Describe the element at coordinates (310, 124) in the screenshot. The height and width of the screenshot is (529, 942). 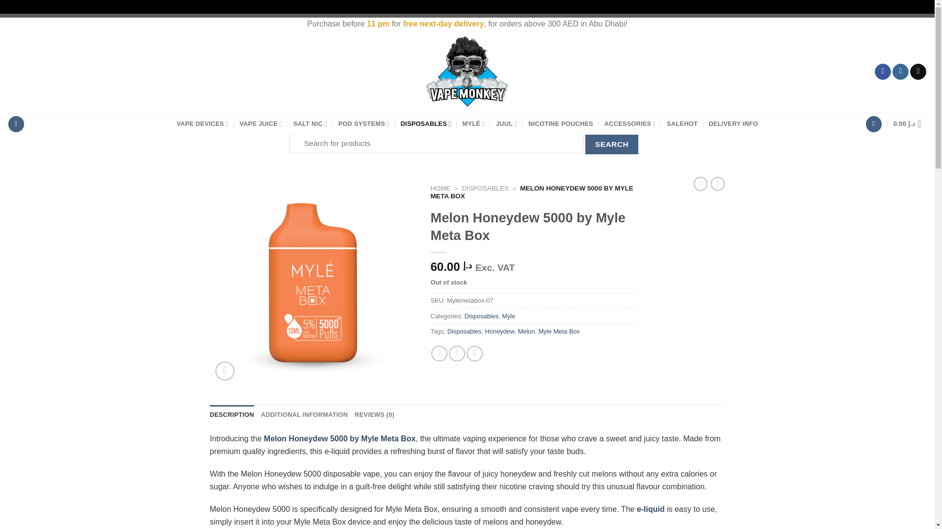
I see `SALT NIC` at that location.